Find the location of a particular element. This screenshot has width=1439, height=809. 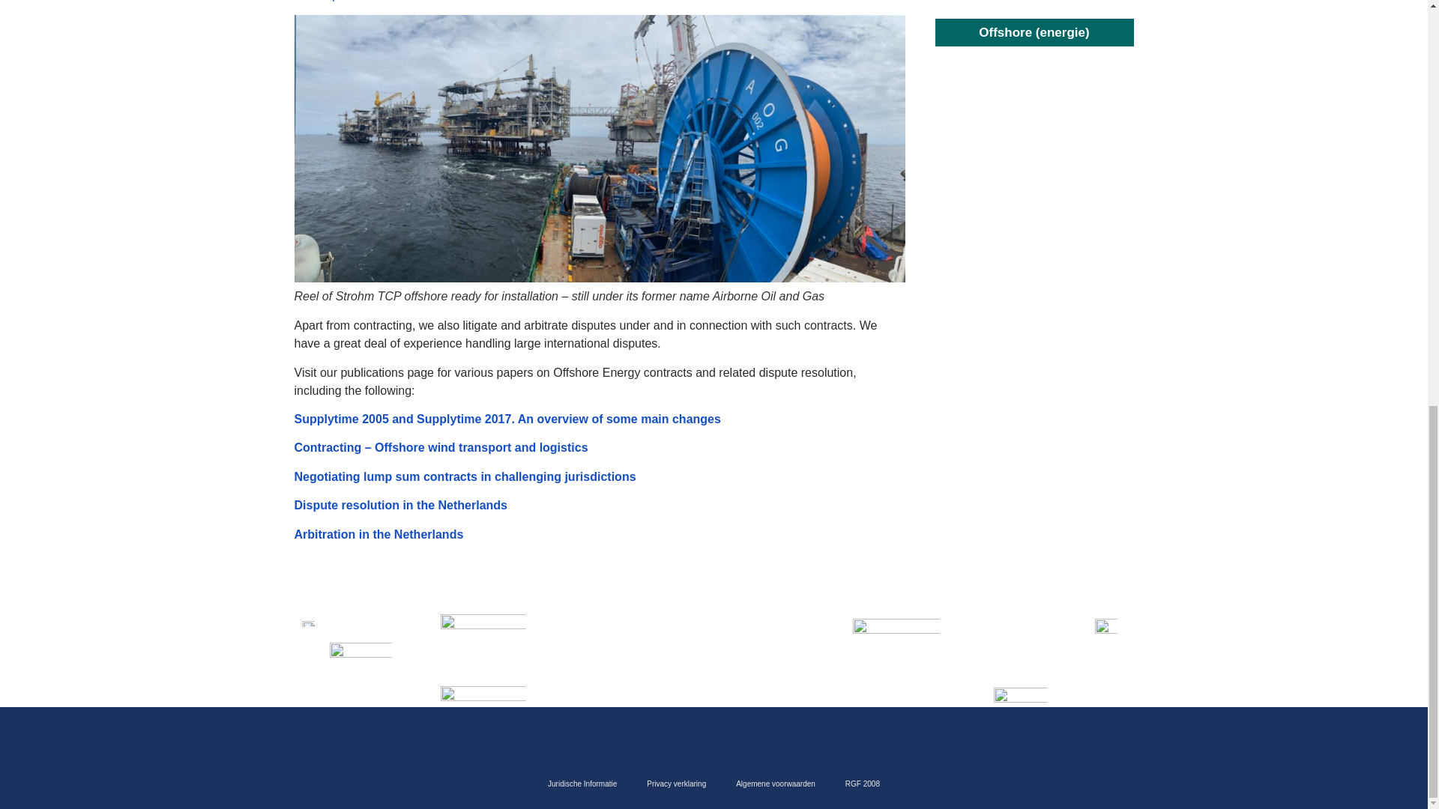

RGF 2008 is located at coordinates (862, 784).